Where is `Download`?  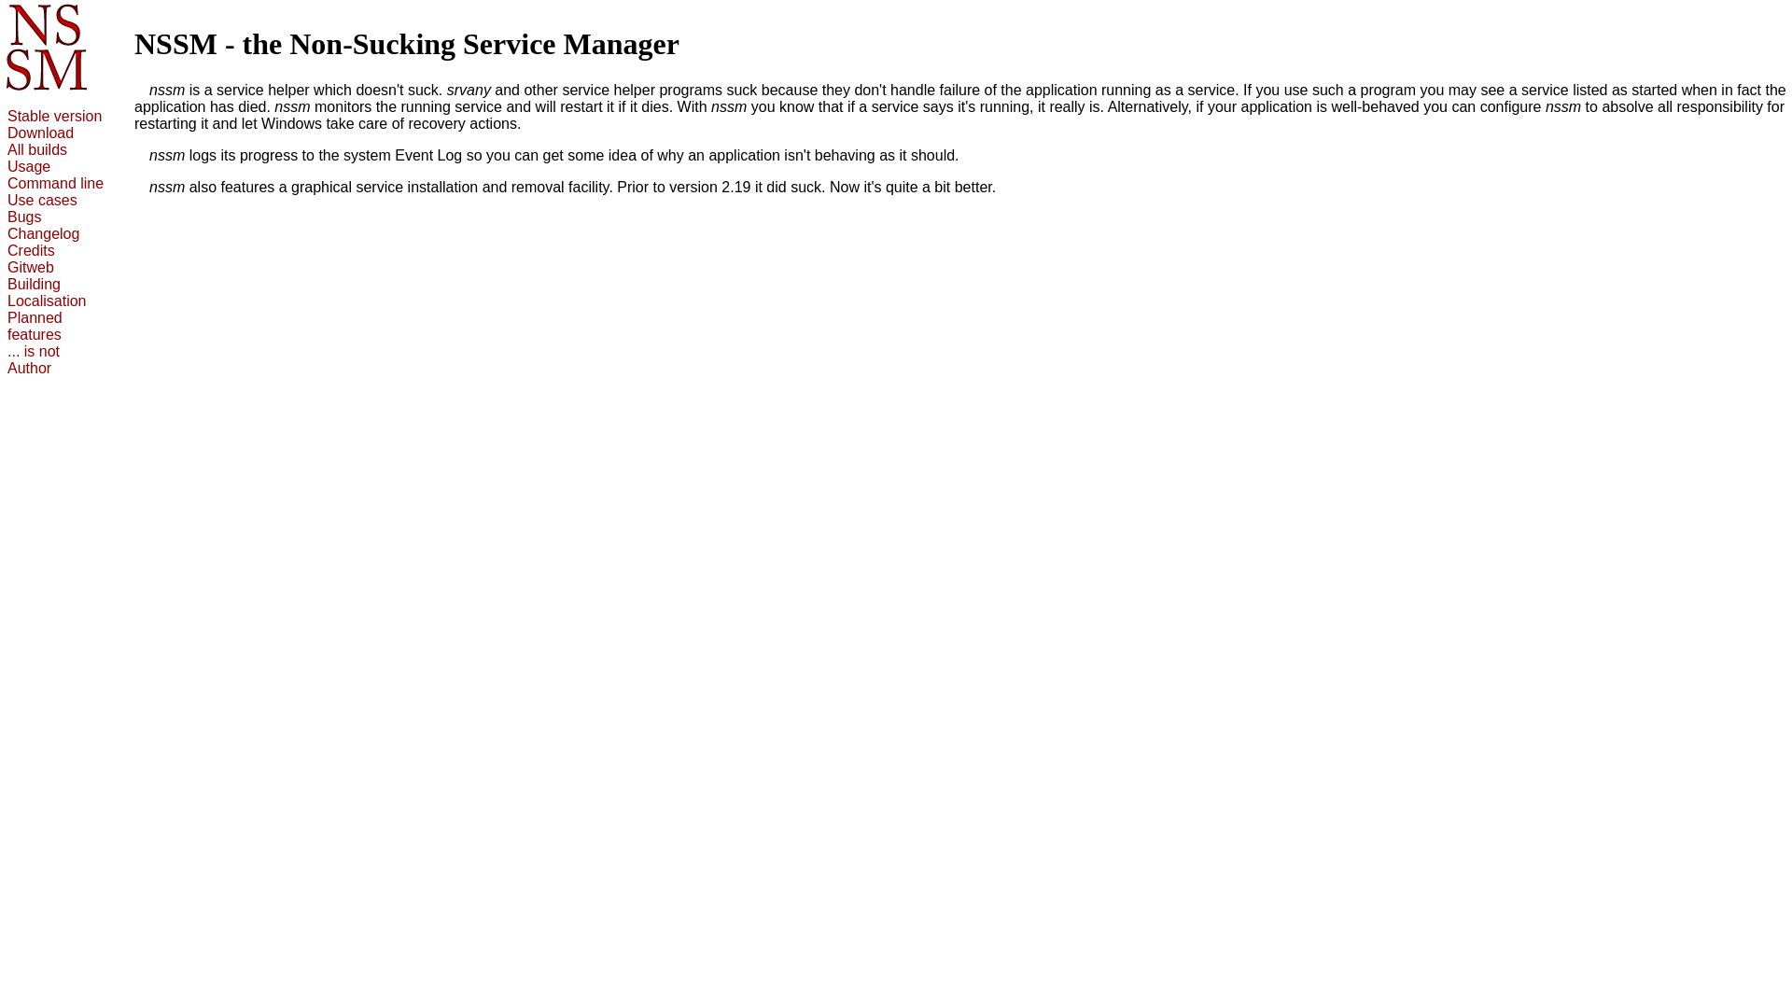 Download is located at coordinates (41, 133).